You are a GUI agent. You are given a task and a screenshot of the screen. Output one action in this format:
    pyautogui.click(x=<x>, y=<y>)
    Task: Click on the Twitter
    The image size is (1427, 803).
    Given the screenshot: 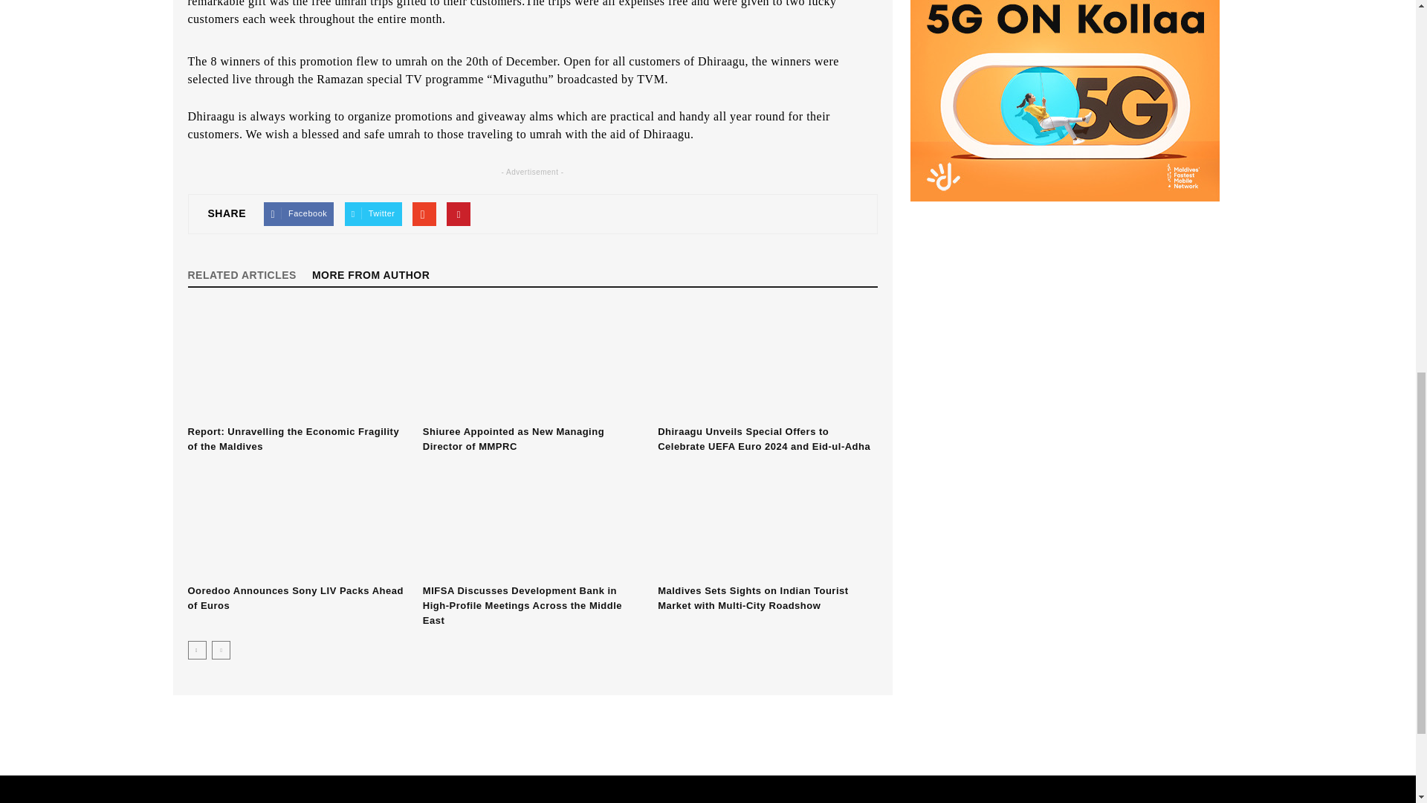 What is the action you would take?
    pyautogui.click(x=373, y=214)
    